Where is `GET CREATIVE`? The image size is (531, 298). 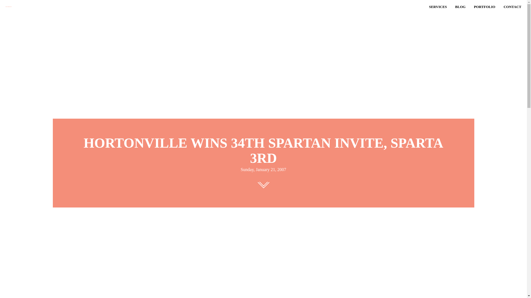 GET CREATIVE is located at coordinates (47, 7).